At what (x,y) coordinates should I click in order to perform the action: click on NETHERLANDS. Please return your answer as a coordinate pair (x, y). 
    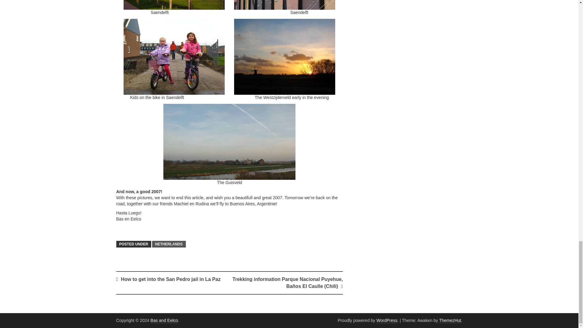
    Looking at the image, I should click on (169, 244).